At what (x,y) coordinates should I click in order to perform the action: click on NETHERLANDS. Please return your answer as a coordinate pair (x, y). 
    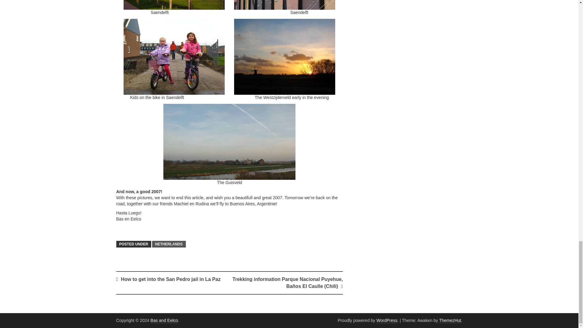
    Looking at the image, I should click on (169, 244).